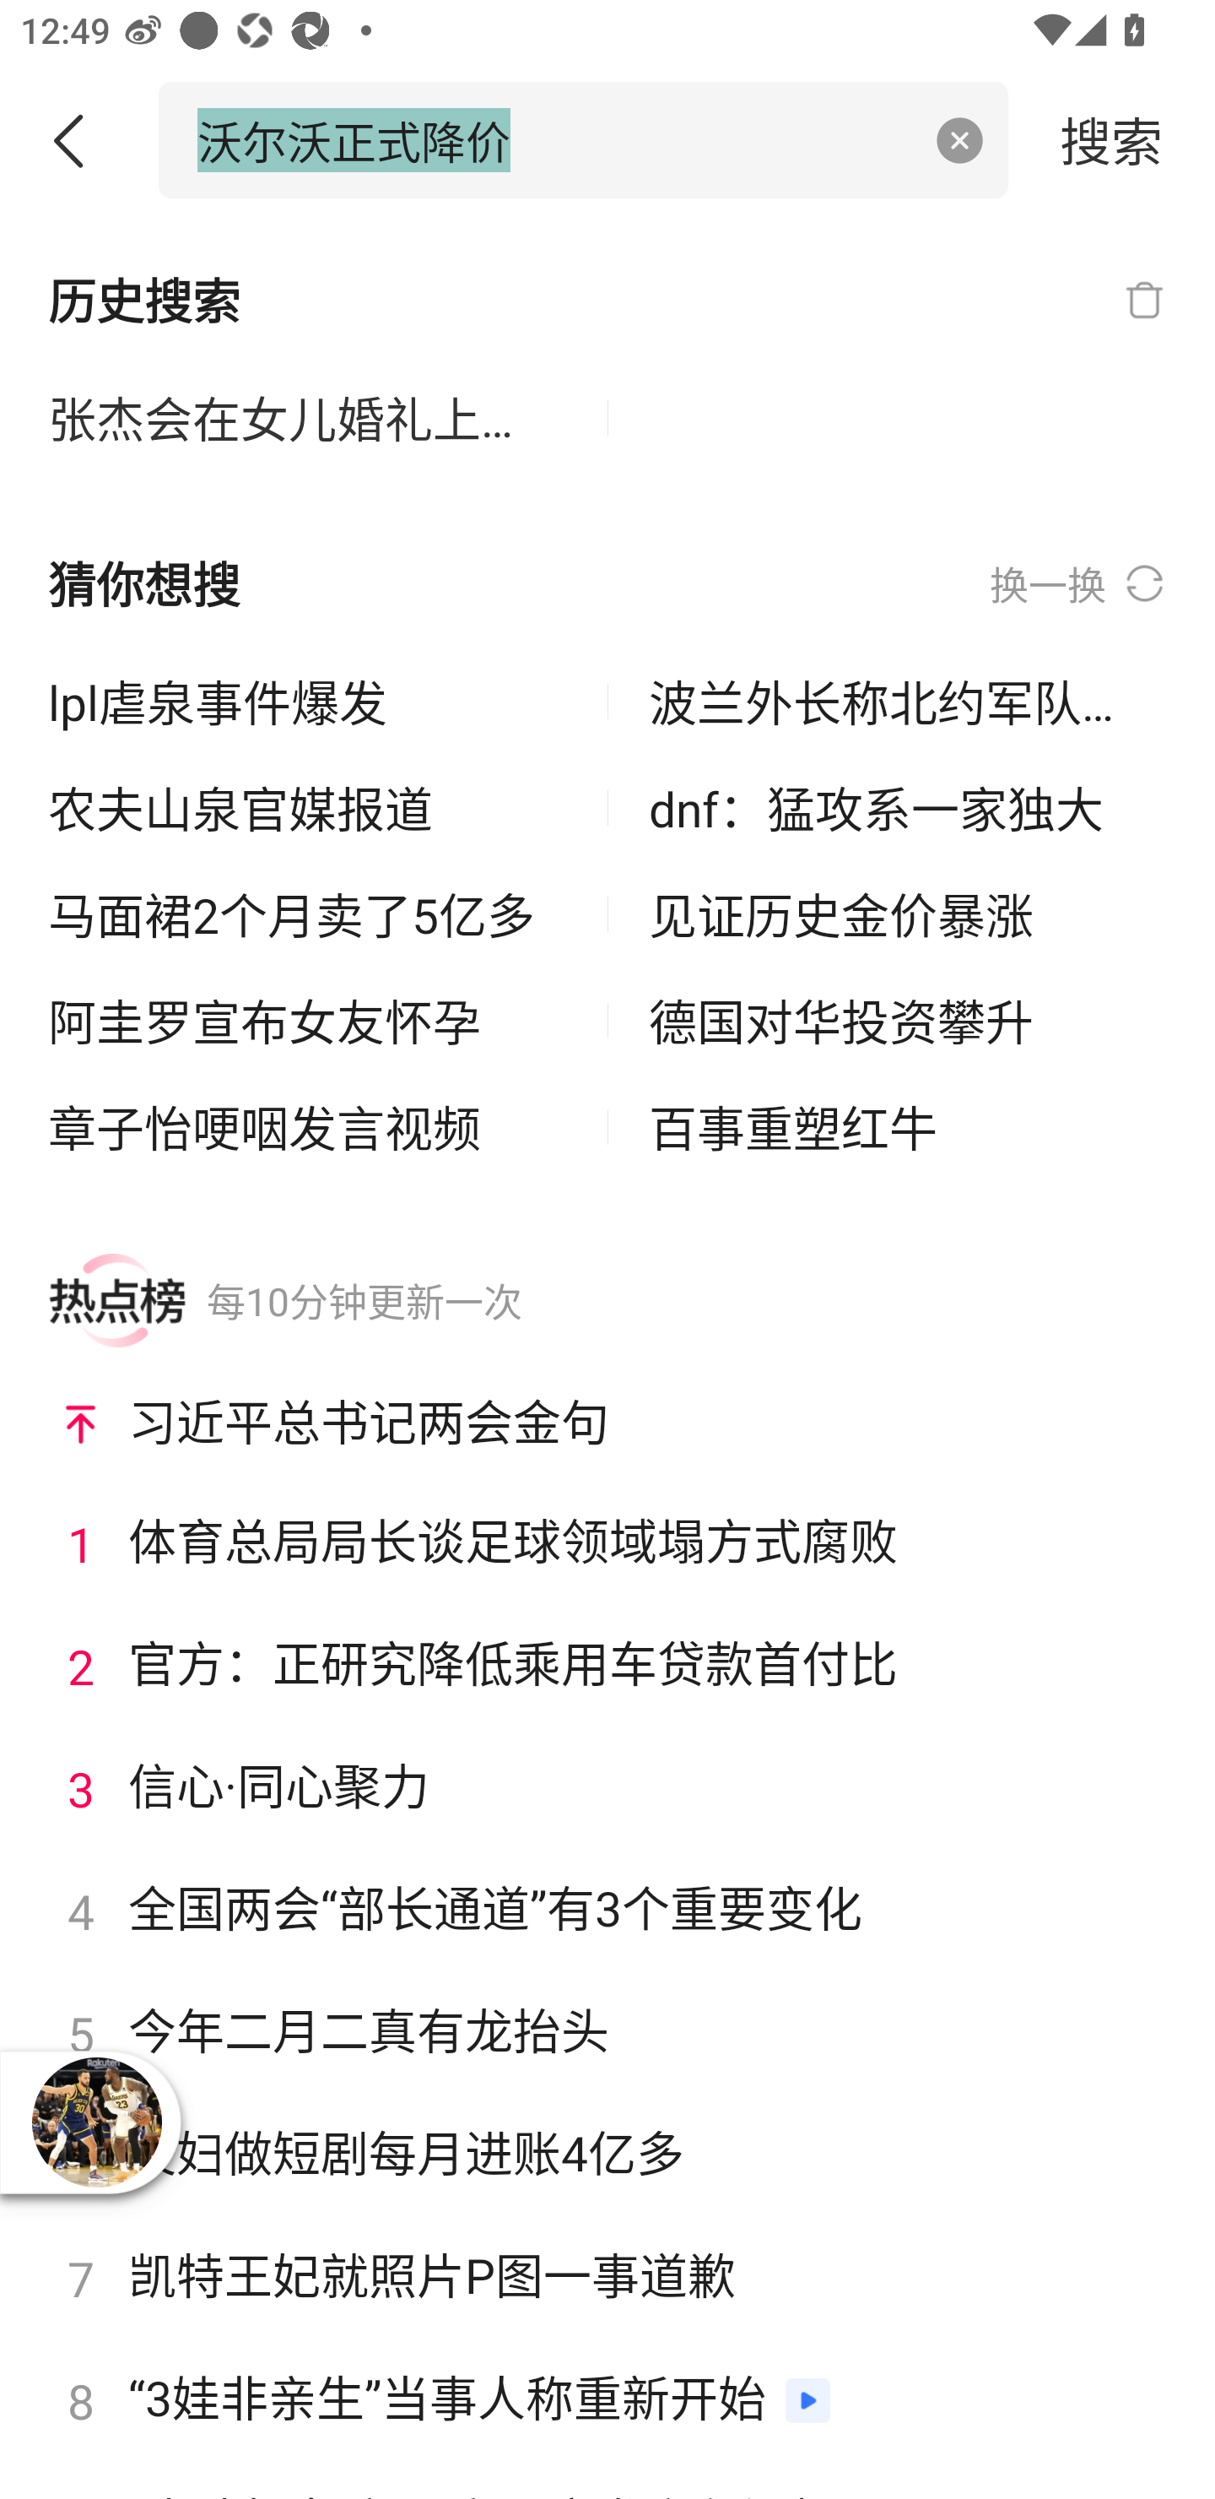  I want to click on 返回, so click(79, 140).